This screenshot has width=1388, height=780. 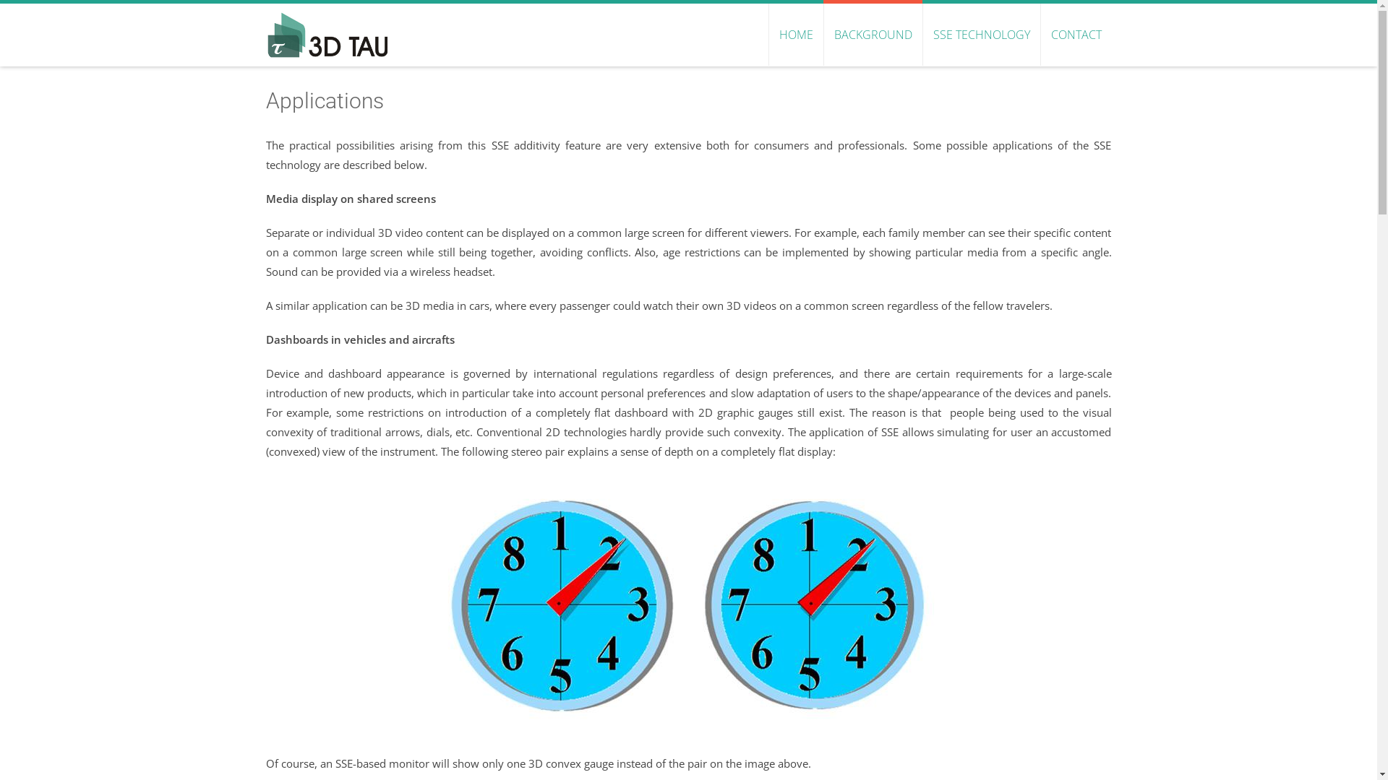 What do you see at coordinates (982, 35) in the screenshot?
I see `SSE TECHNOLOGY` at bounding box center [982, 35].